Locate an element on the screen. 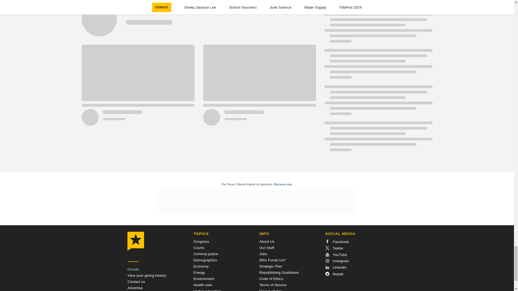 The width and height of the screenshot is (518, 291). Contact us is located at coordinates (136, 282).